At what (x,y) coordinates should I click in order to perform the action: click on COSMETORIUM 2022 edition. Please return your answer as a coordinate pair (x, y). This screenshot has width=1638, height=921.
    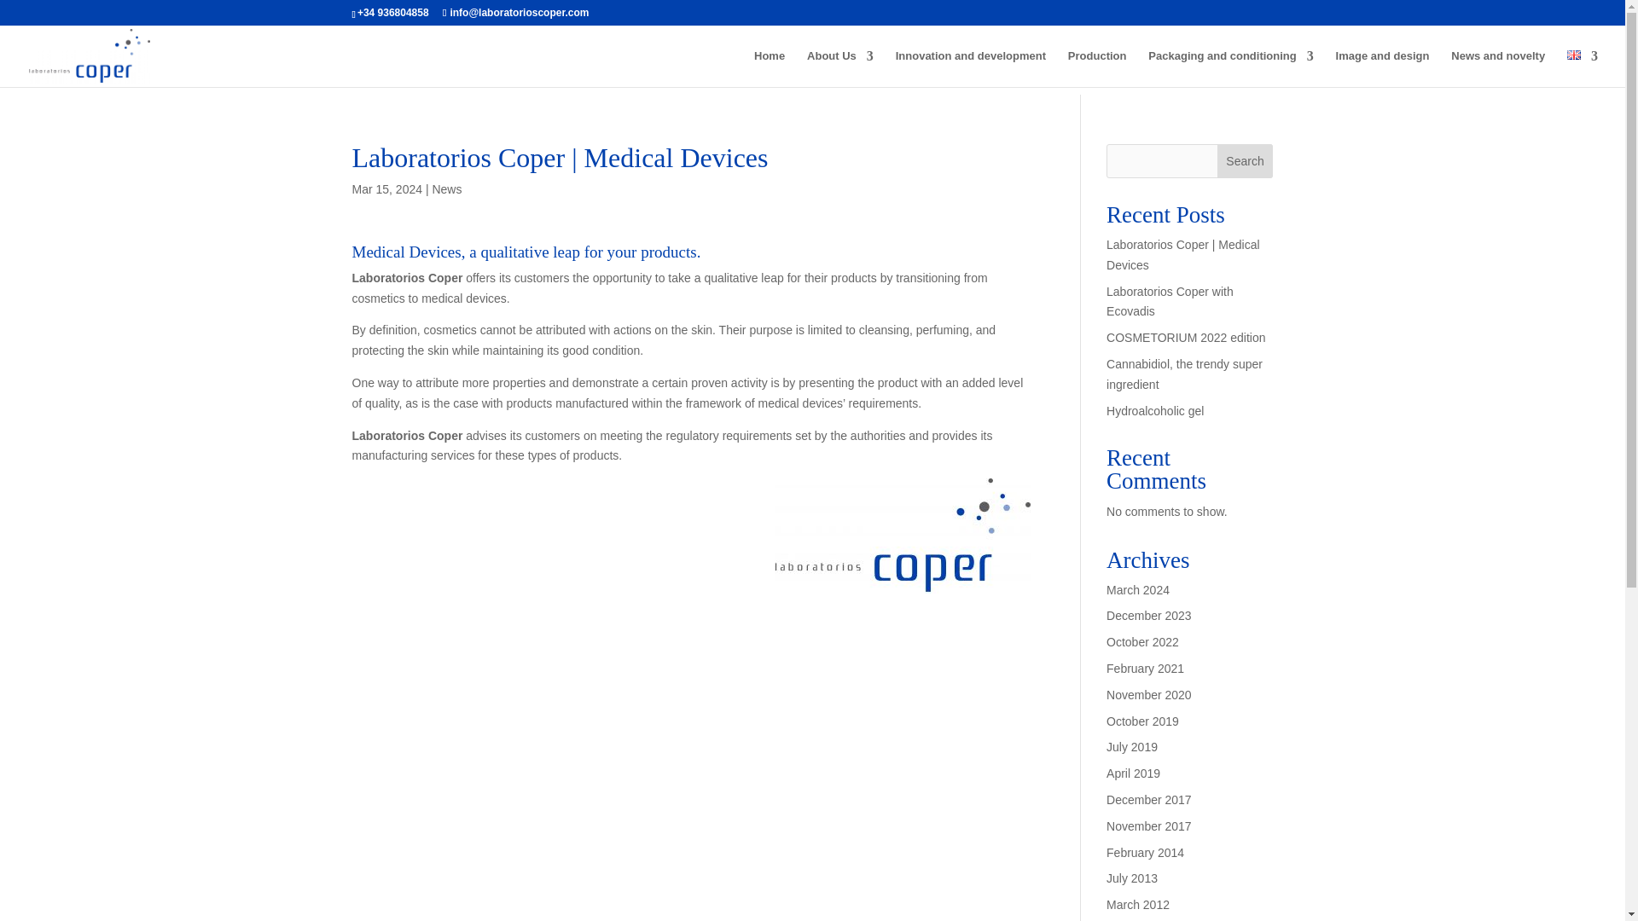
    Looking at the image, I should click on (1186, 337).